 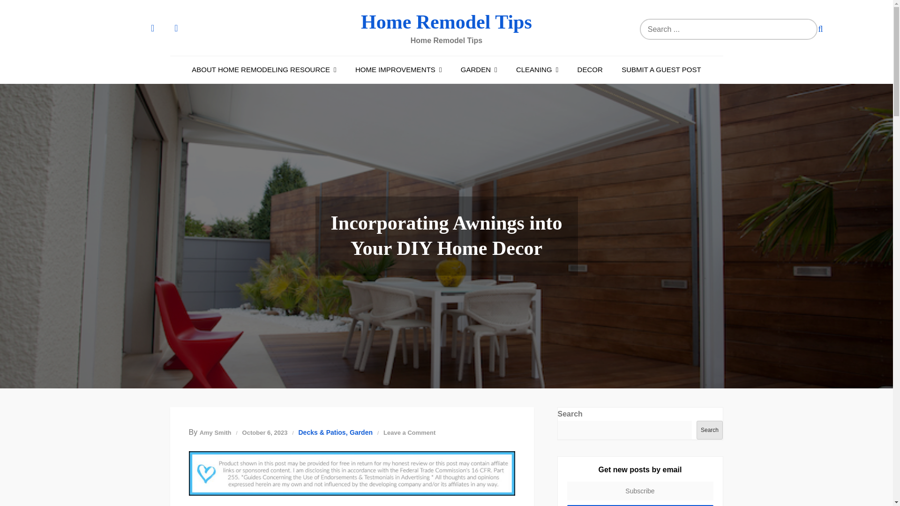 What do you see at coordinates (820, 29) in the screenshot?
I see `Search` at bounding box center [820, 29].